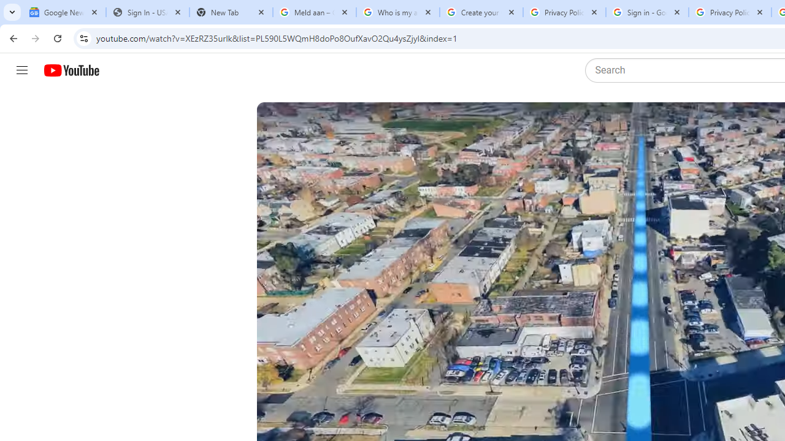  I want to click on Create your Google Account, so click(481, 12).